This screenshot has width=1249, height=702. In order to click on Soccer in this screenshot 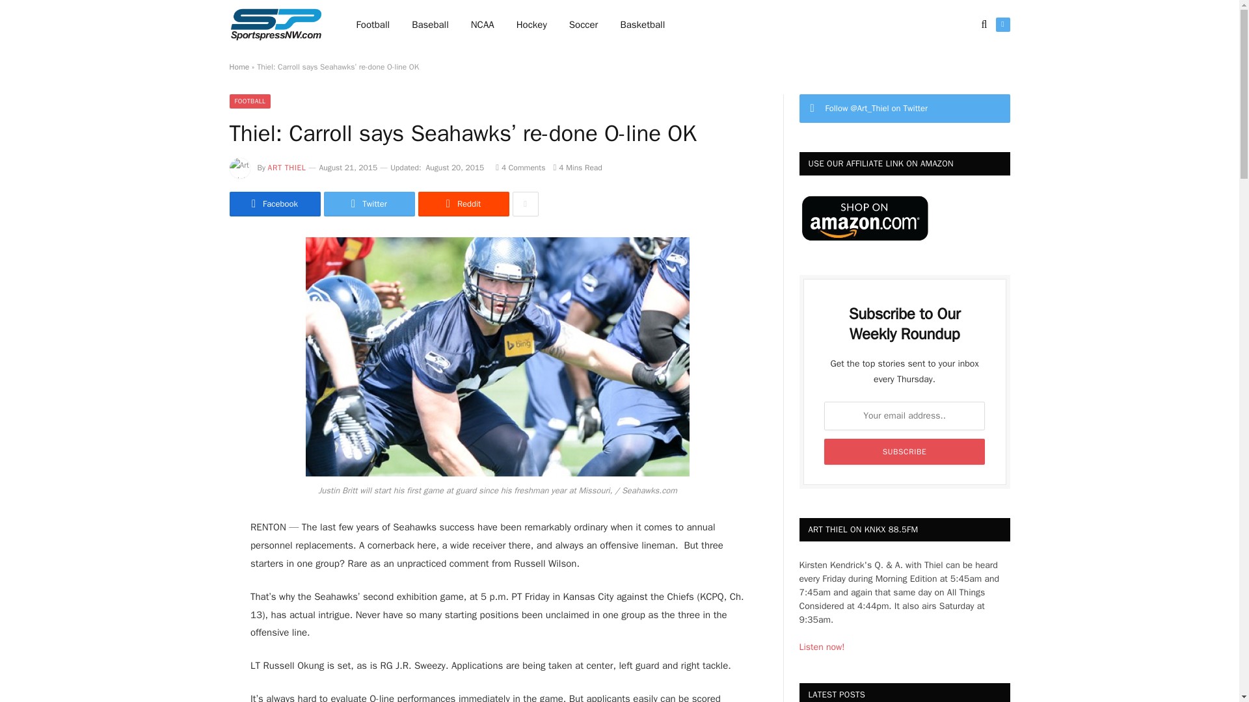, I will do `click(584, 25)`.